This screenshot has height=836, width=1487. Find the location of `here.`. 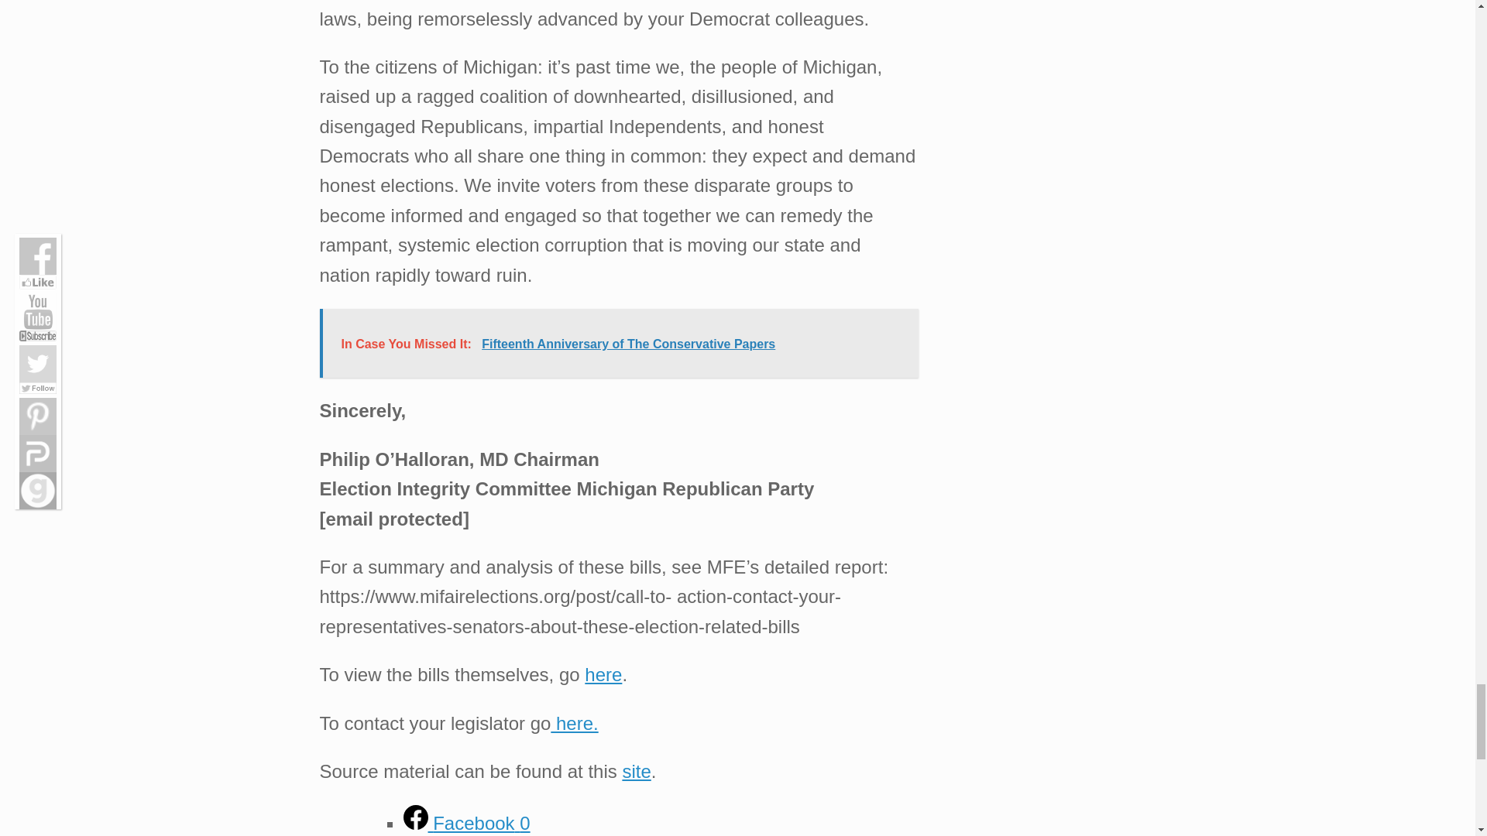

here. is located at coordinates (573, 723).